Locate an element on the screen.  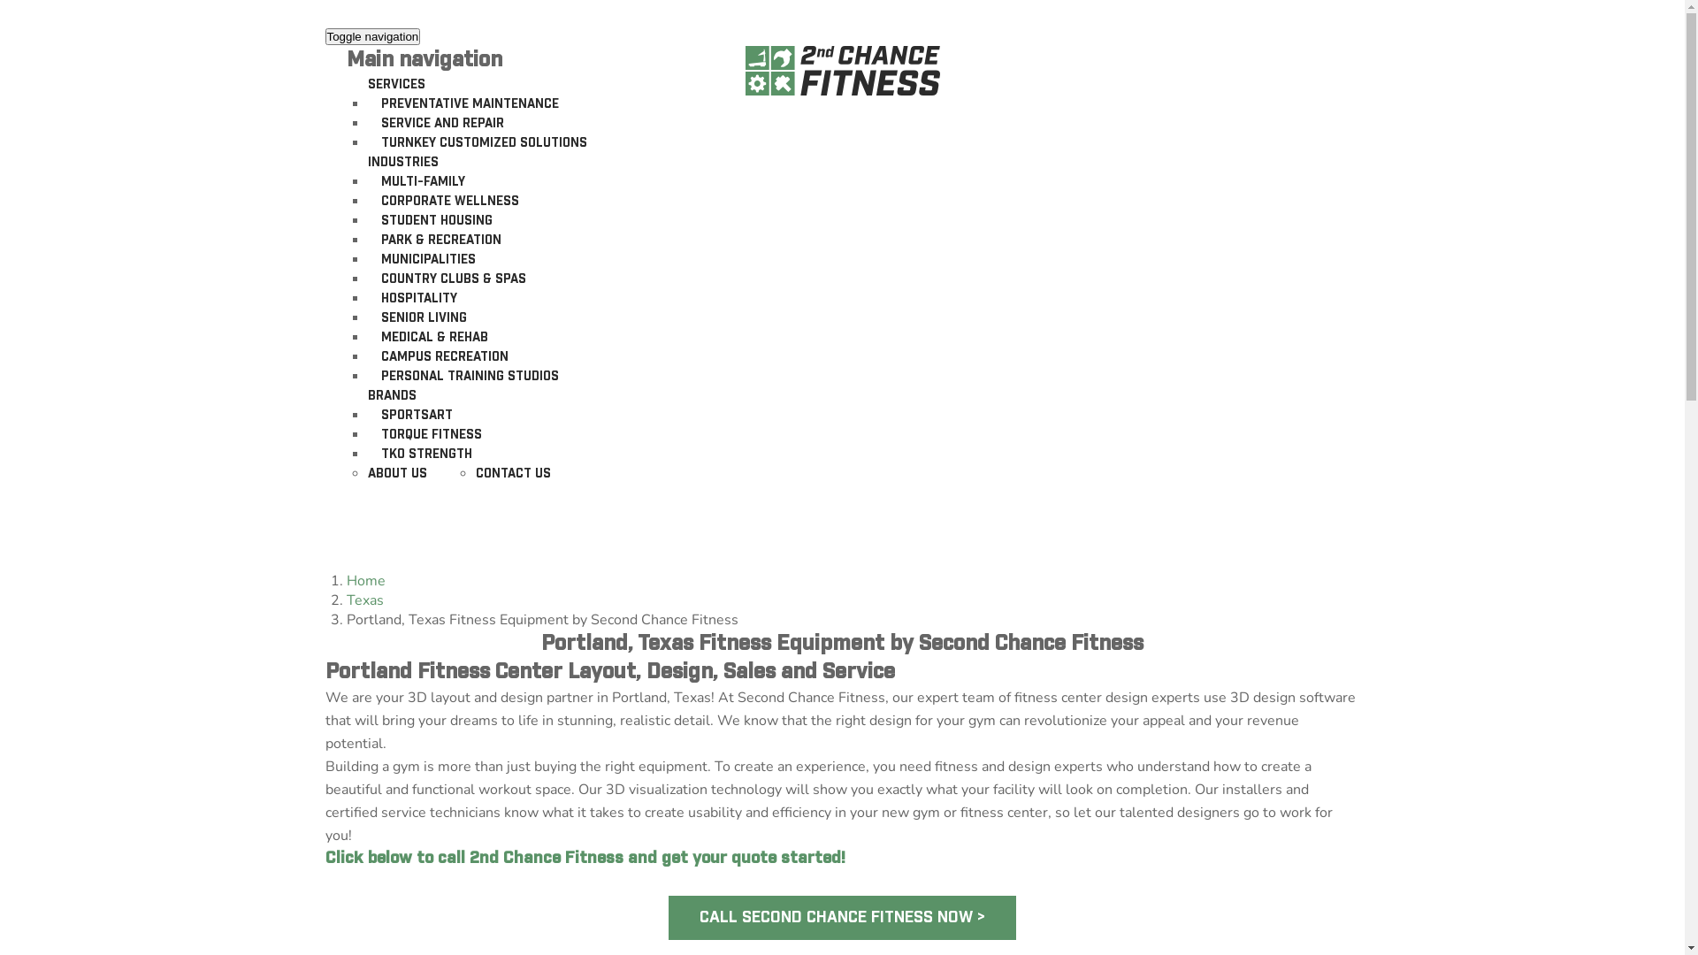
TORQUE FITNESS is located at coordinates (432, 435).